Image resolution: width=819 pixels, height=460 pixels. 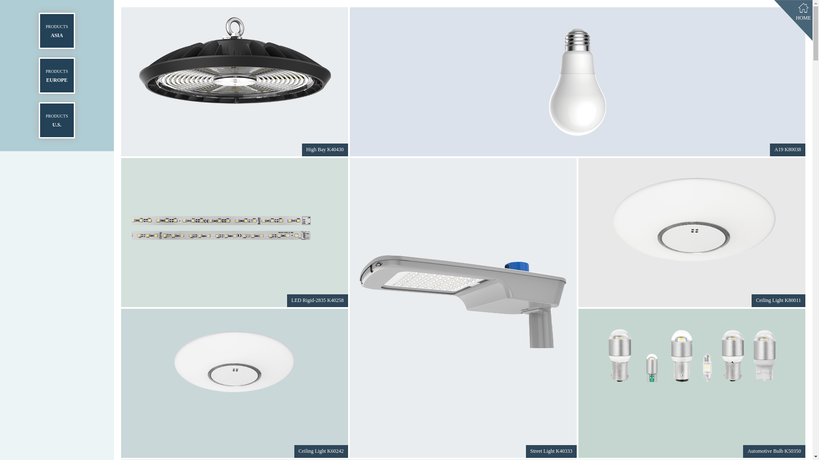 What do you see at coordinates (692, 221) in the screenshot?
I see `Ceiling Light K80011` at bounding box center [692, 221].